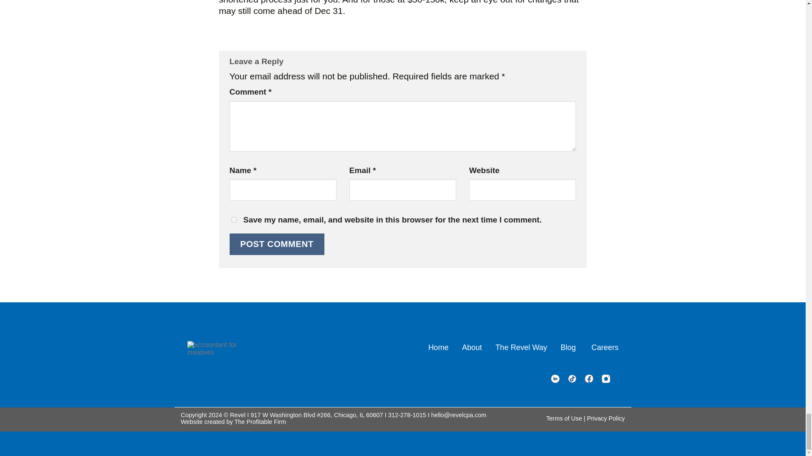  Describe the element at coordinates (277, 244) in the screenshot. I see `Post Comment` at that location.